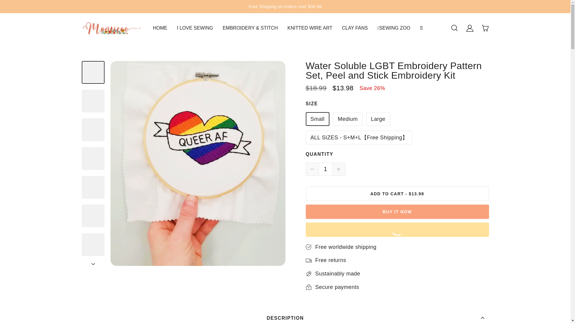 Image resolution: width=575 pixels, height=323 pixels. Describe the element at coordinates (325, 169) in the screenshot. I see `1` at that location.